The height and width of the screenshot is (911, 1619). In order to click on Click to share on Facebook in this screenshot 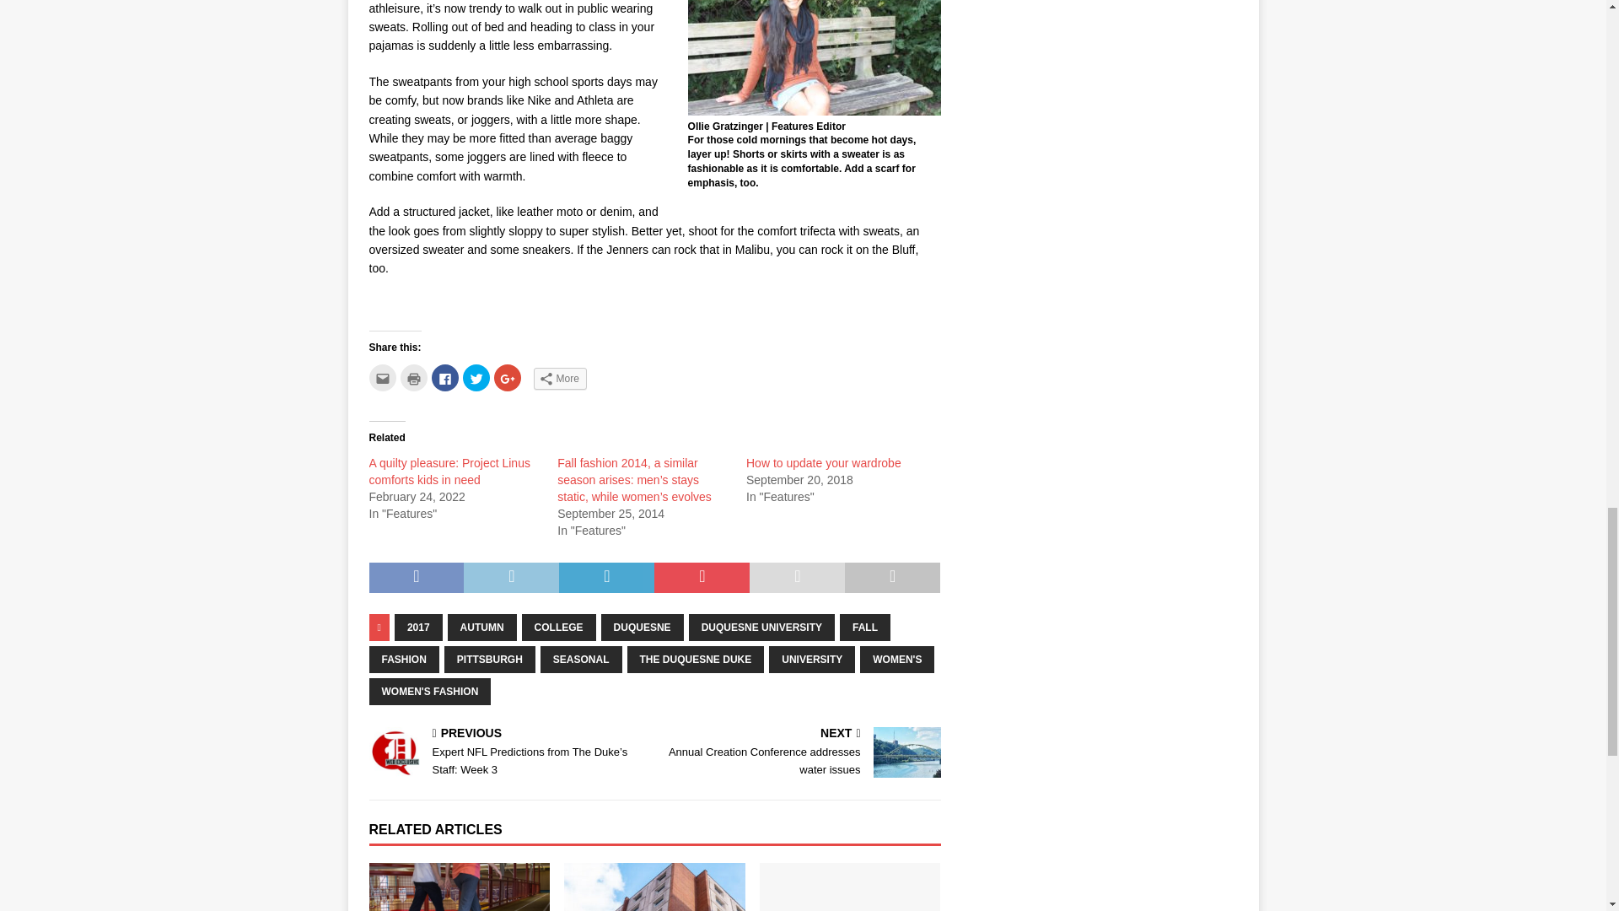, I will do `click(445, 378)`.